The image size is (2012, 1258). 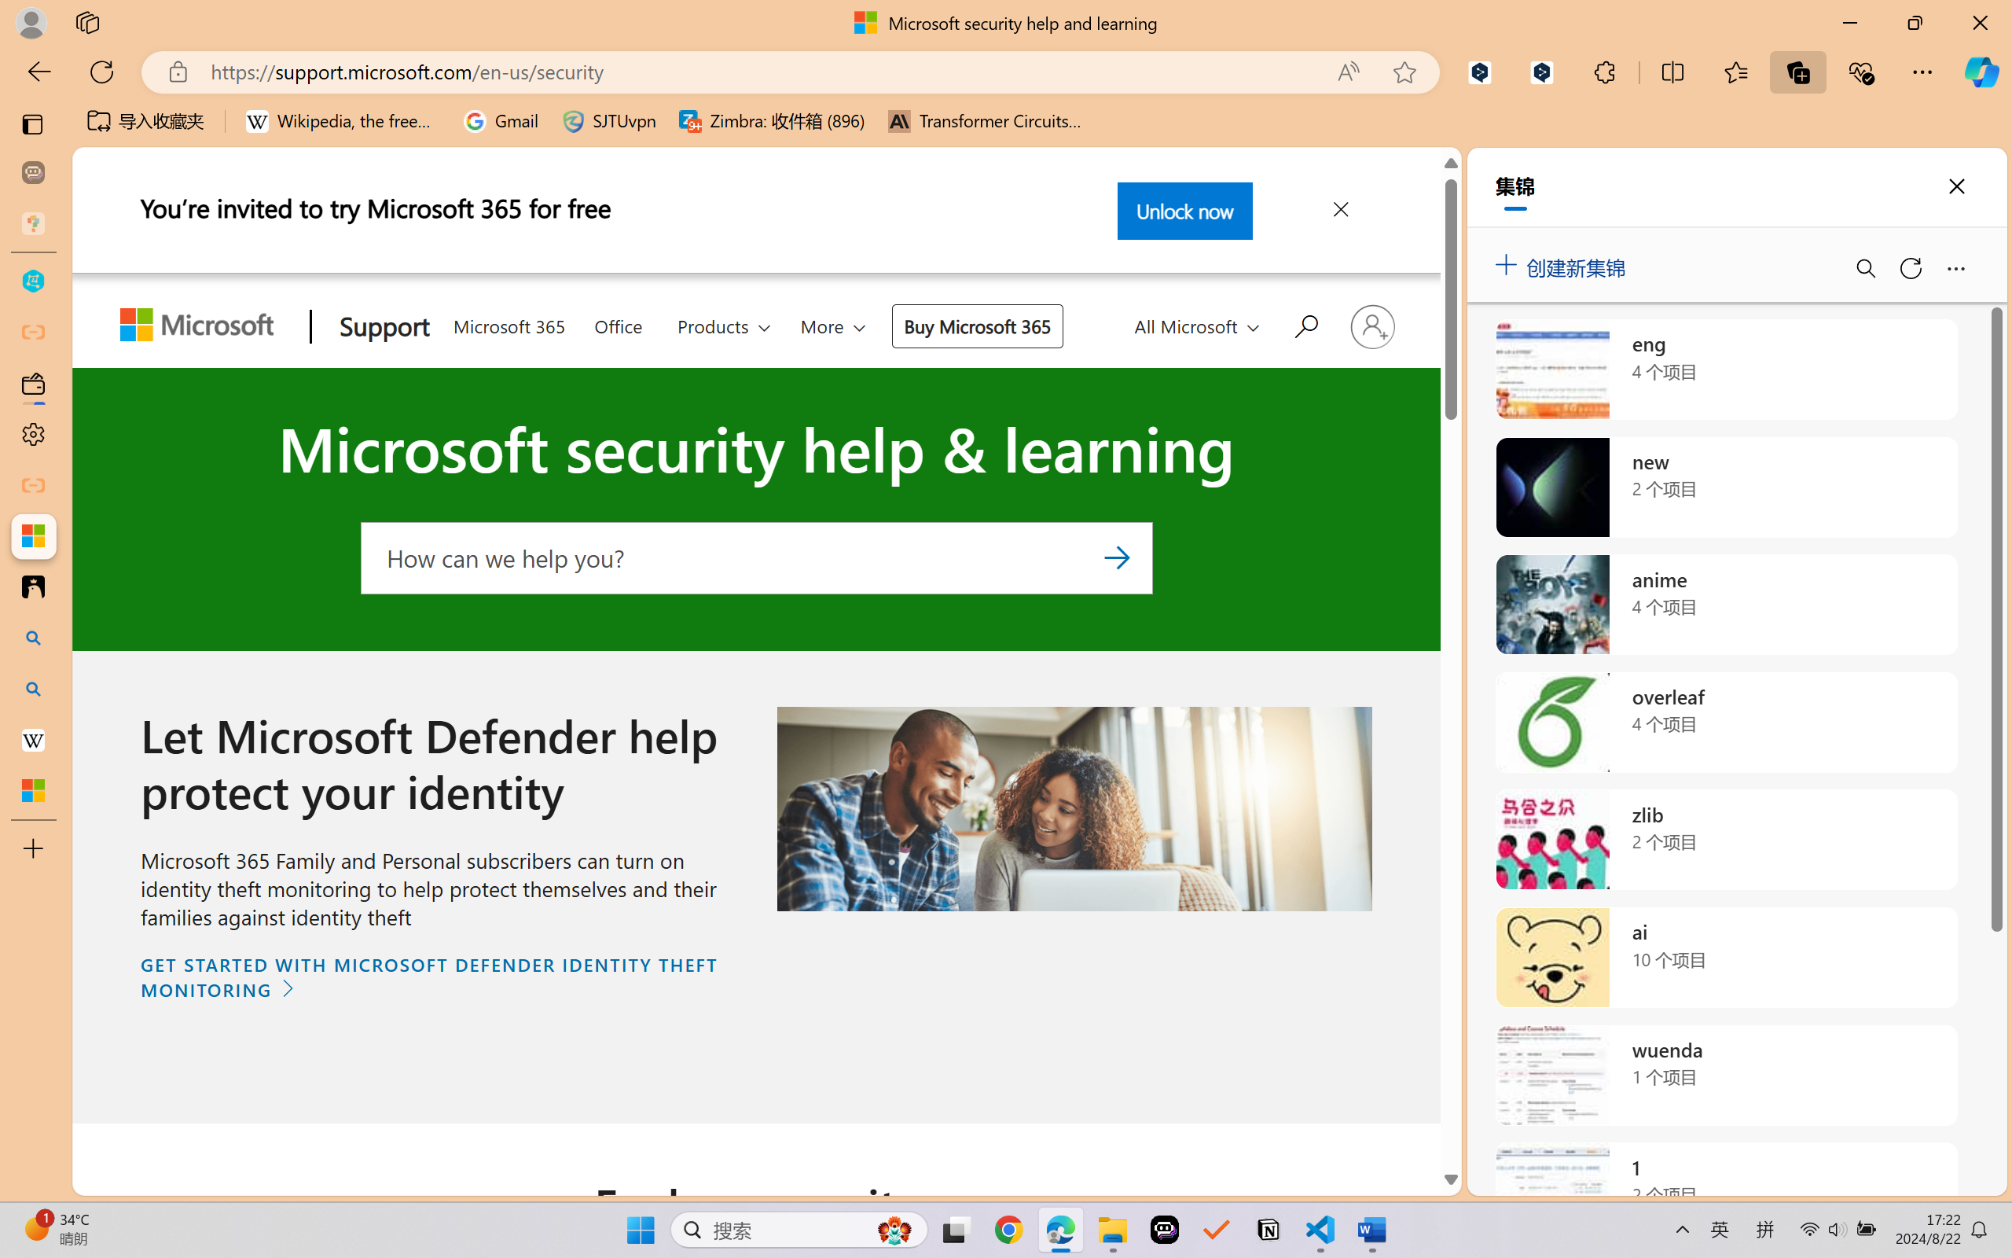 I want to click on Wikipedia, the free encyclopedia, so click(x=343, y=121).